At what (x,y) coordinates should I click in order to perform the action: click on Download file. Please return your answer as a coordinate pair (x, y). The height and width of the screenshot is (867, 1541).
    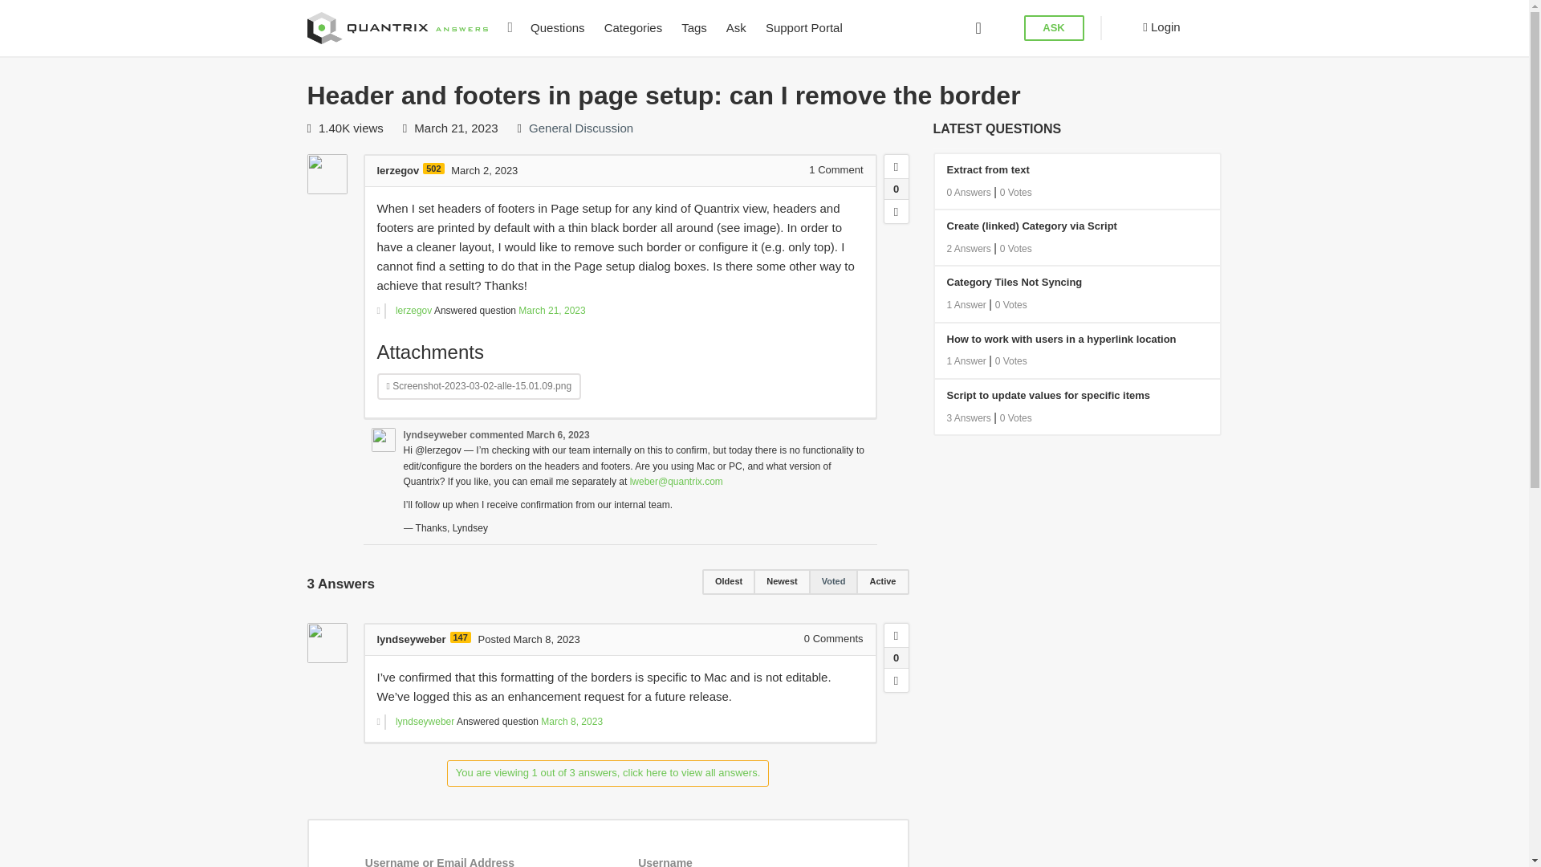
    Looking at the image, I should click on (480, 386).